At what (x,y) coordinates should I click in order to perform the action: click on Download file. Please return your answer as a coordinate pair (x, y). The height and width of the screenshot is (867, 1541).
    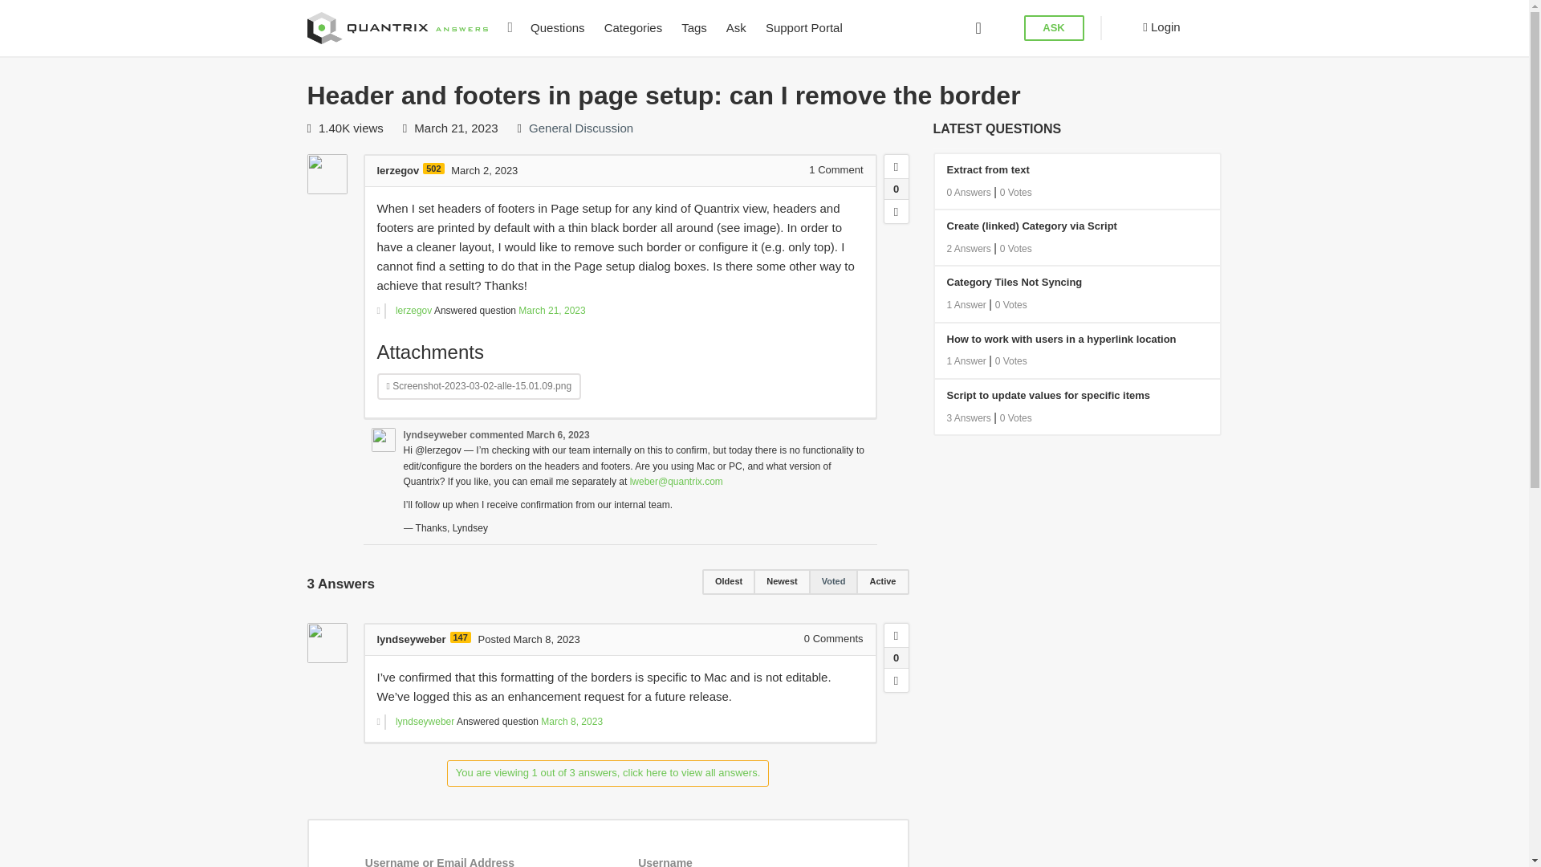
    Looking at the image, I should click on (480, 386).